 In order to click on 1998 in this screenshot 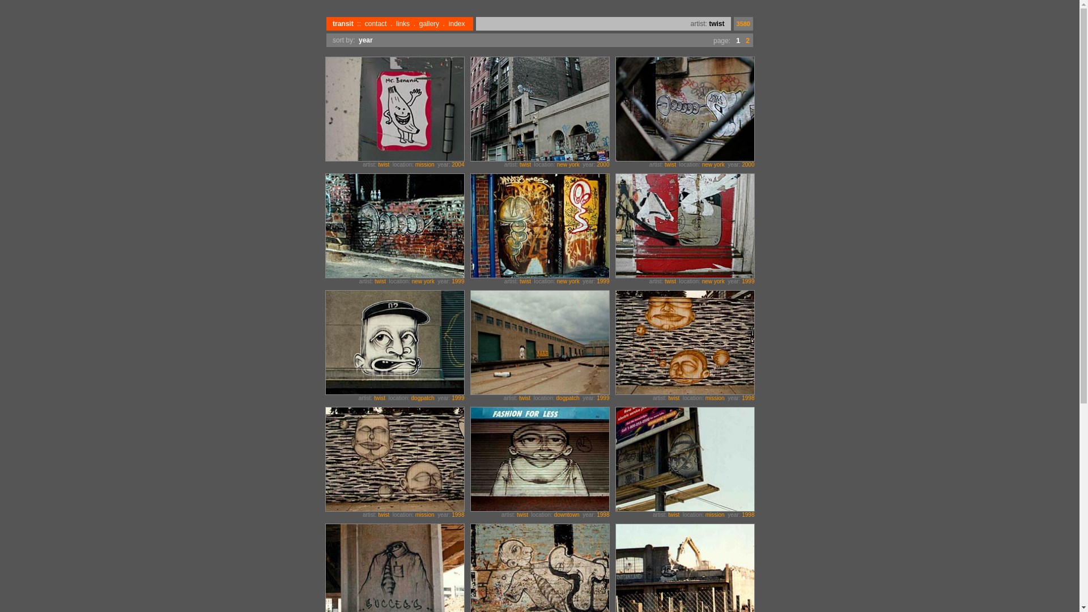, I will do `click(748, 515)`.